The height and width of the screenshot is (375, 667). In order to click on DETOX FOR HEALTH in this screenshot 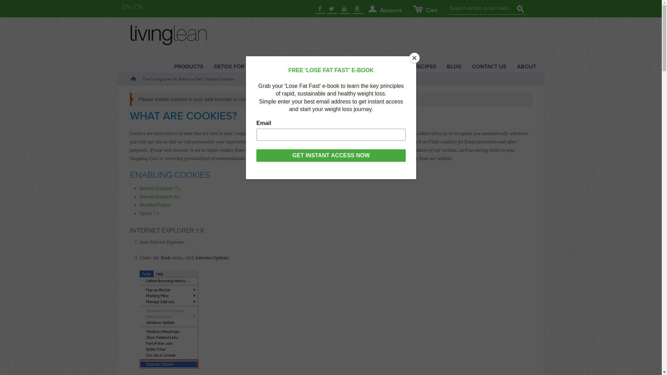, I will do `click(318, 67)`.